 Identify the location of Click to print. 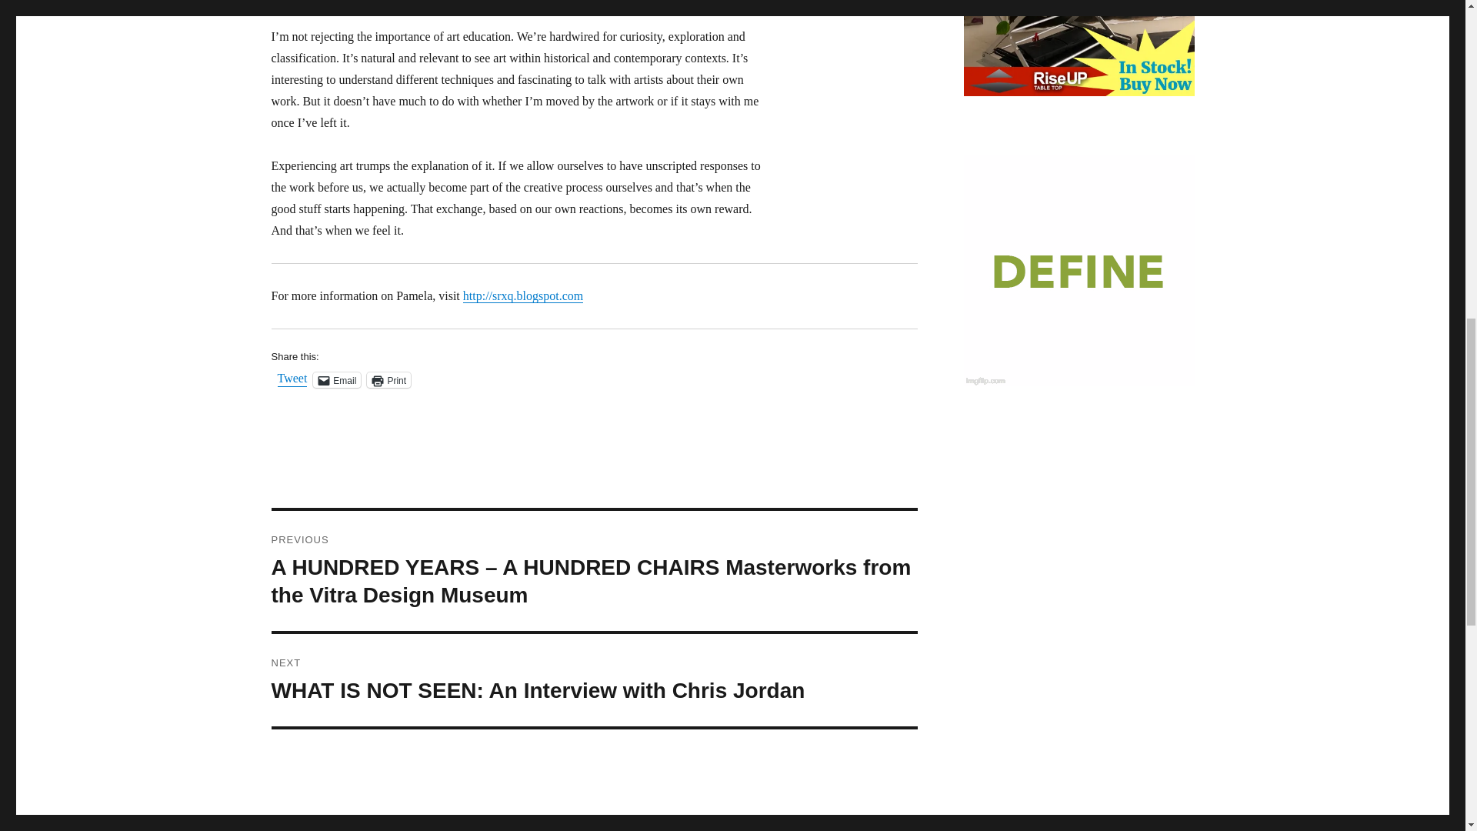
(388, 380).